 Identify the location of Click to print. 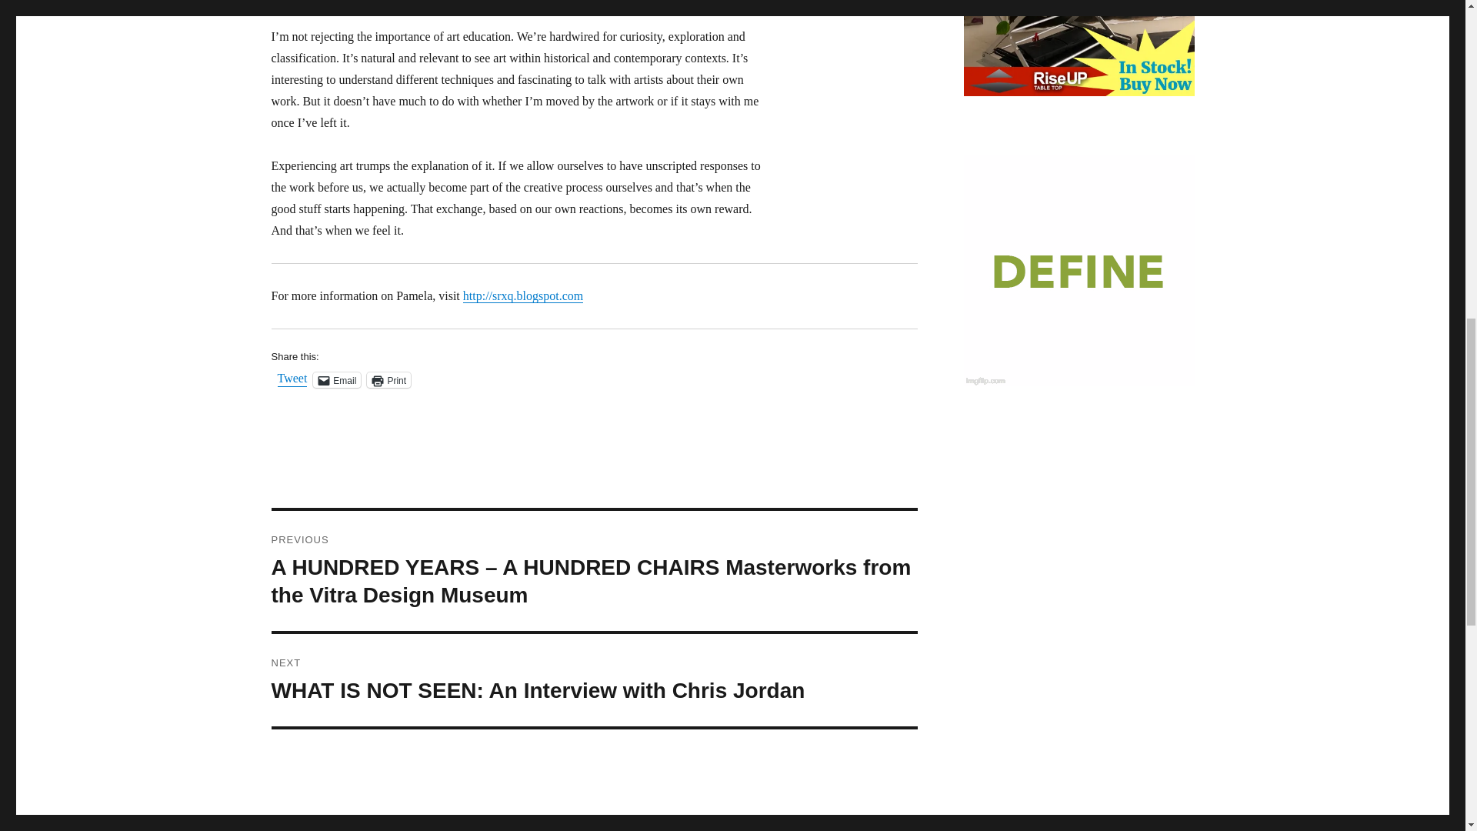
(388, 380).